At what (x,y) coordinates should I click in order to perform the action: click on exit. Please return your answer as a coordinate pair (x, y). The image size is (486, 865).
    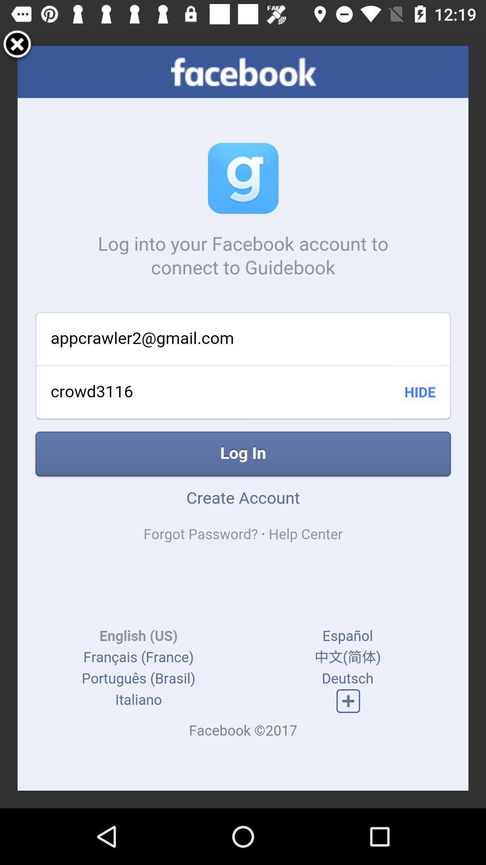
    Looking at the image, I should click on (17, 46).